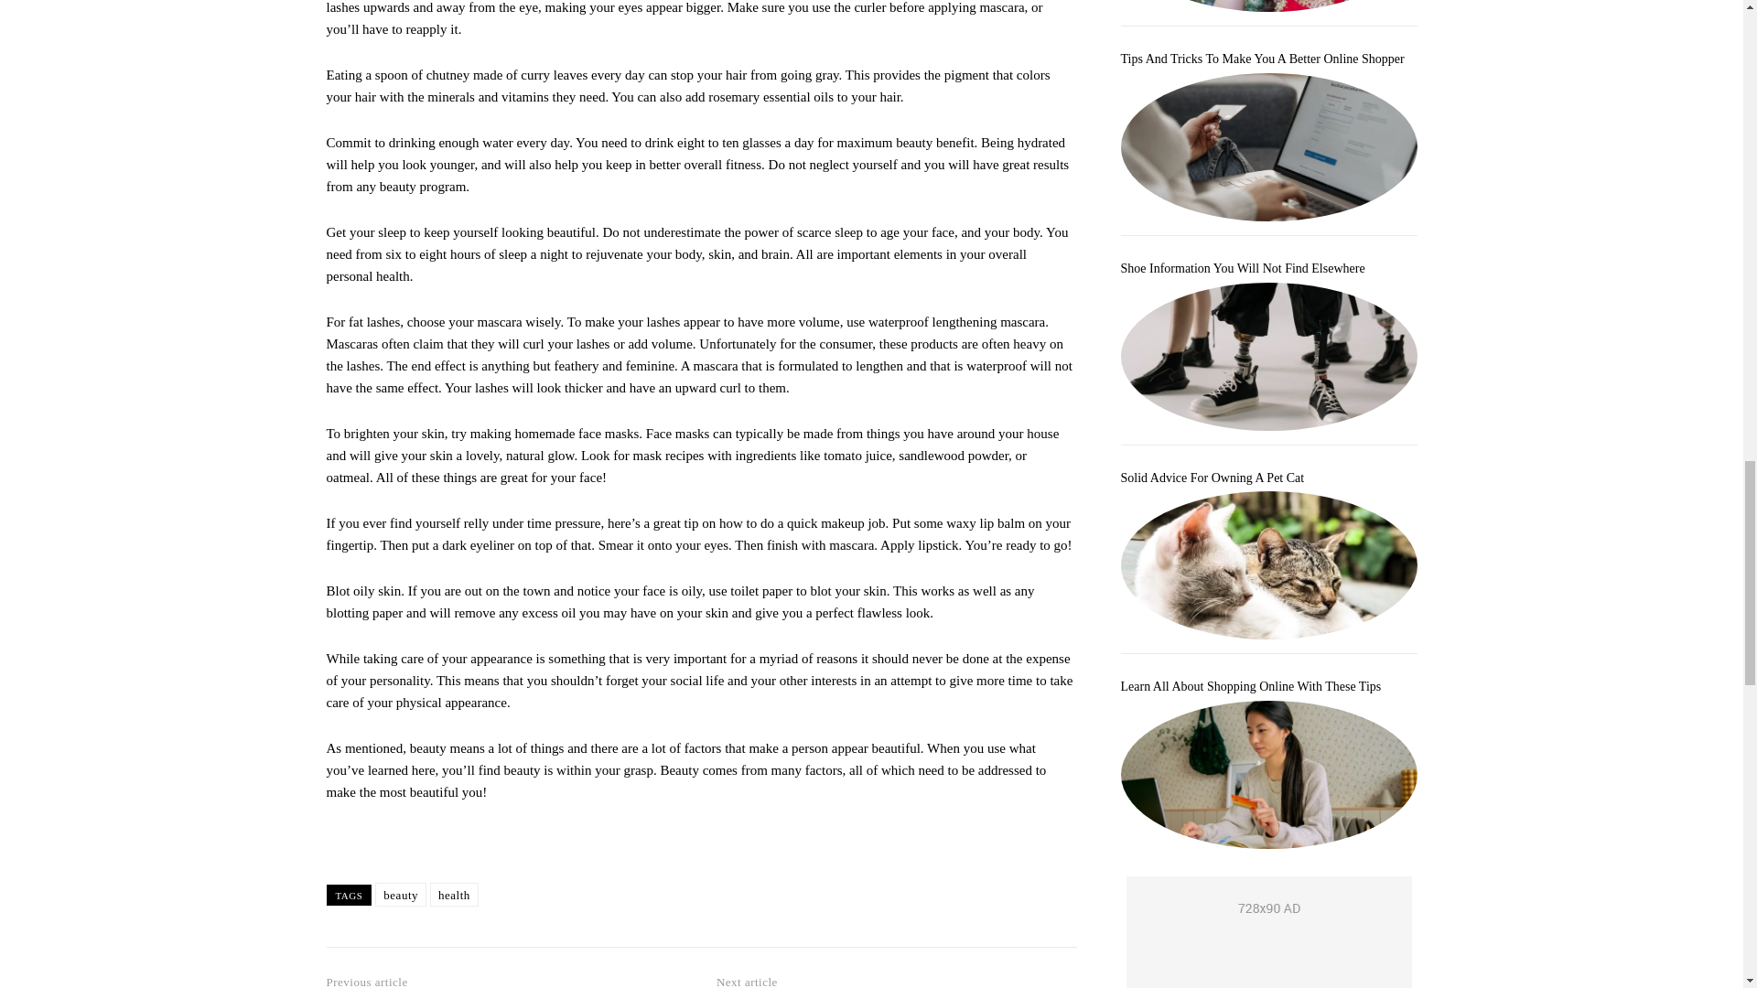 The width and height of the screenshot is (1757, 988). Describe the element at coordinates (1262, 59) in the screenshot. I see `Tips And Tricks To Make You A Better Online Shopper` at that location.